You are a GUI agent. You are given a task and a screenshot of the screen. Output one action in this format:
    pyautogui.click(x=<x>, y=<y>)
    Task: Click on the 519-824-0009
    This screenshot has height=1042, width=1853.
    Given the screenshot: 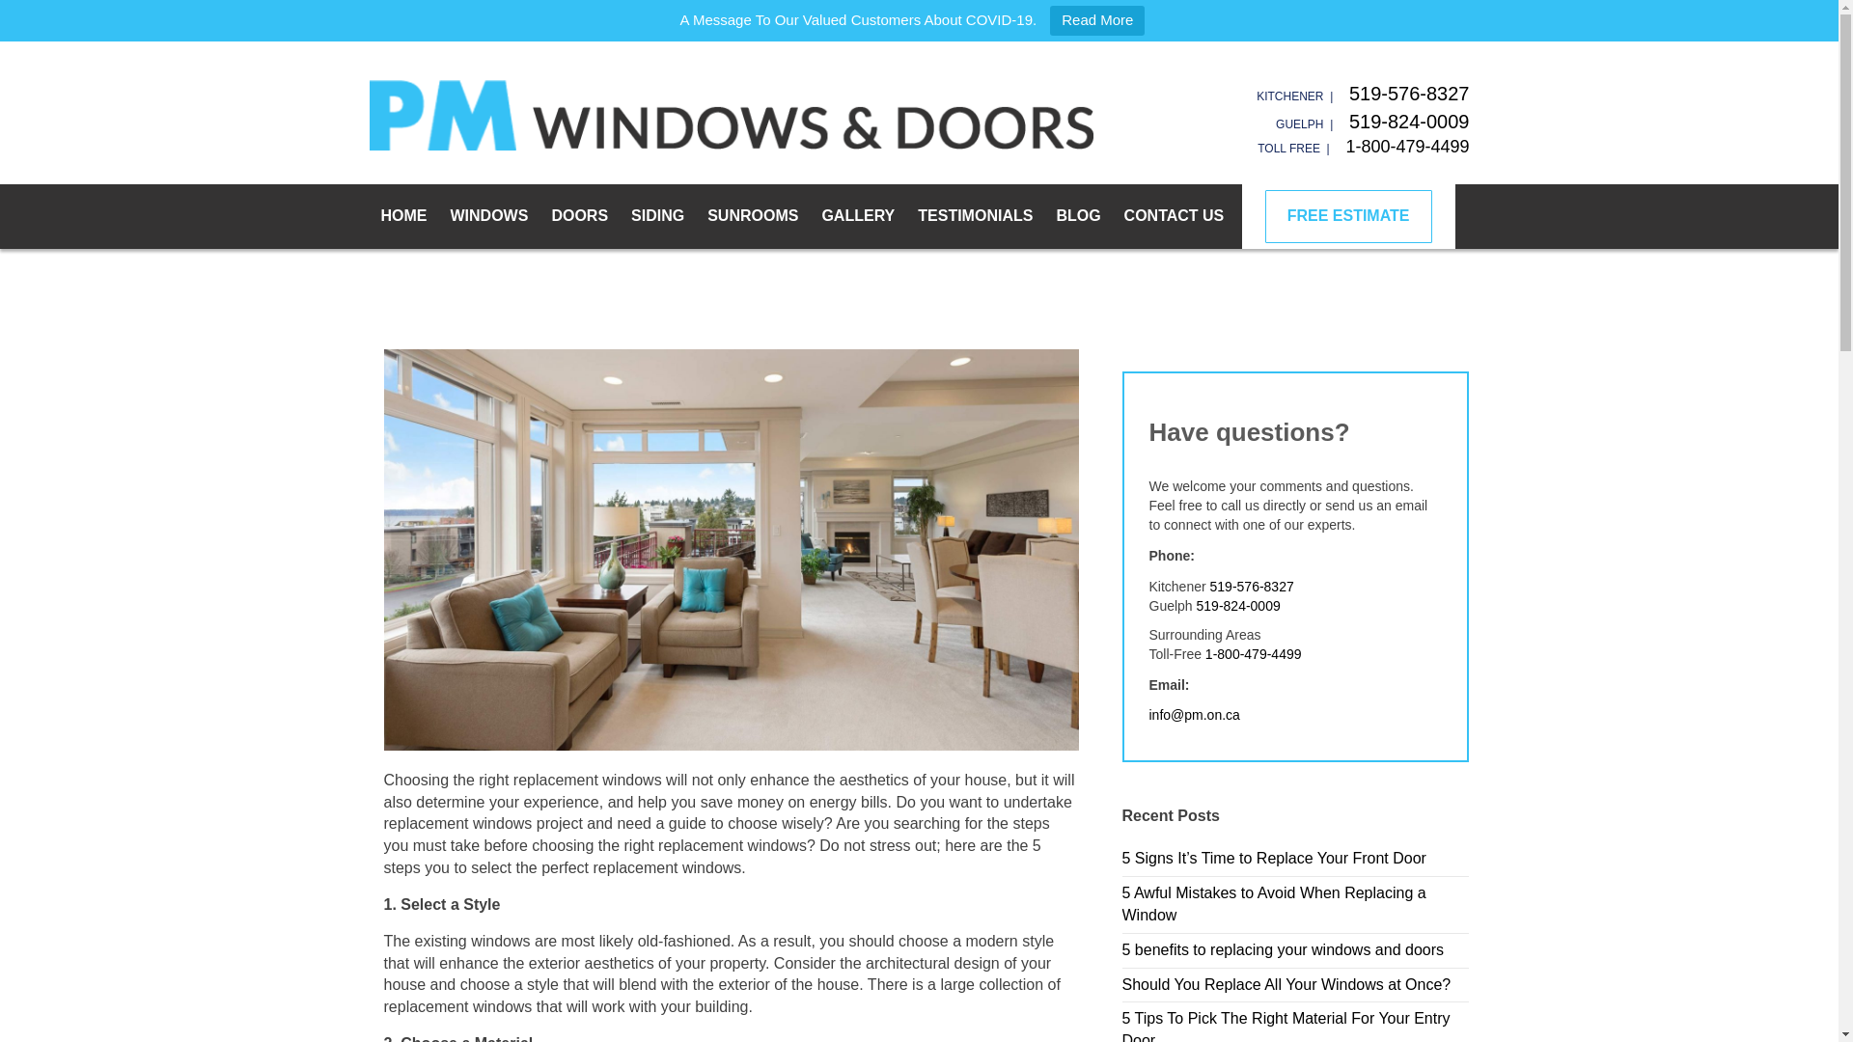 What is the action you would take?
    pyautogui.click(x=1409, y=122)
    